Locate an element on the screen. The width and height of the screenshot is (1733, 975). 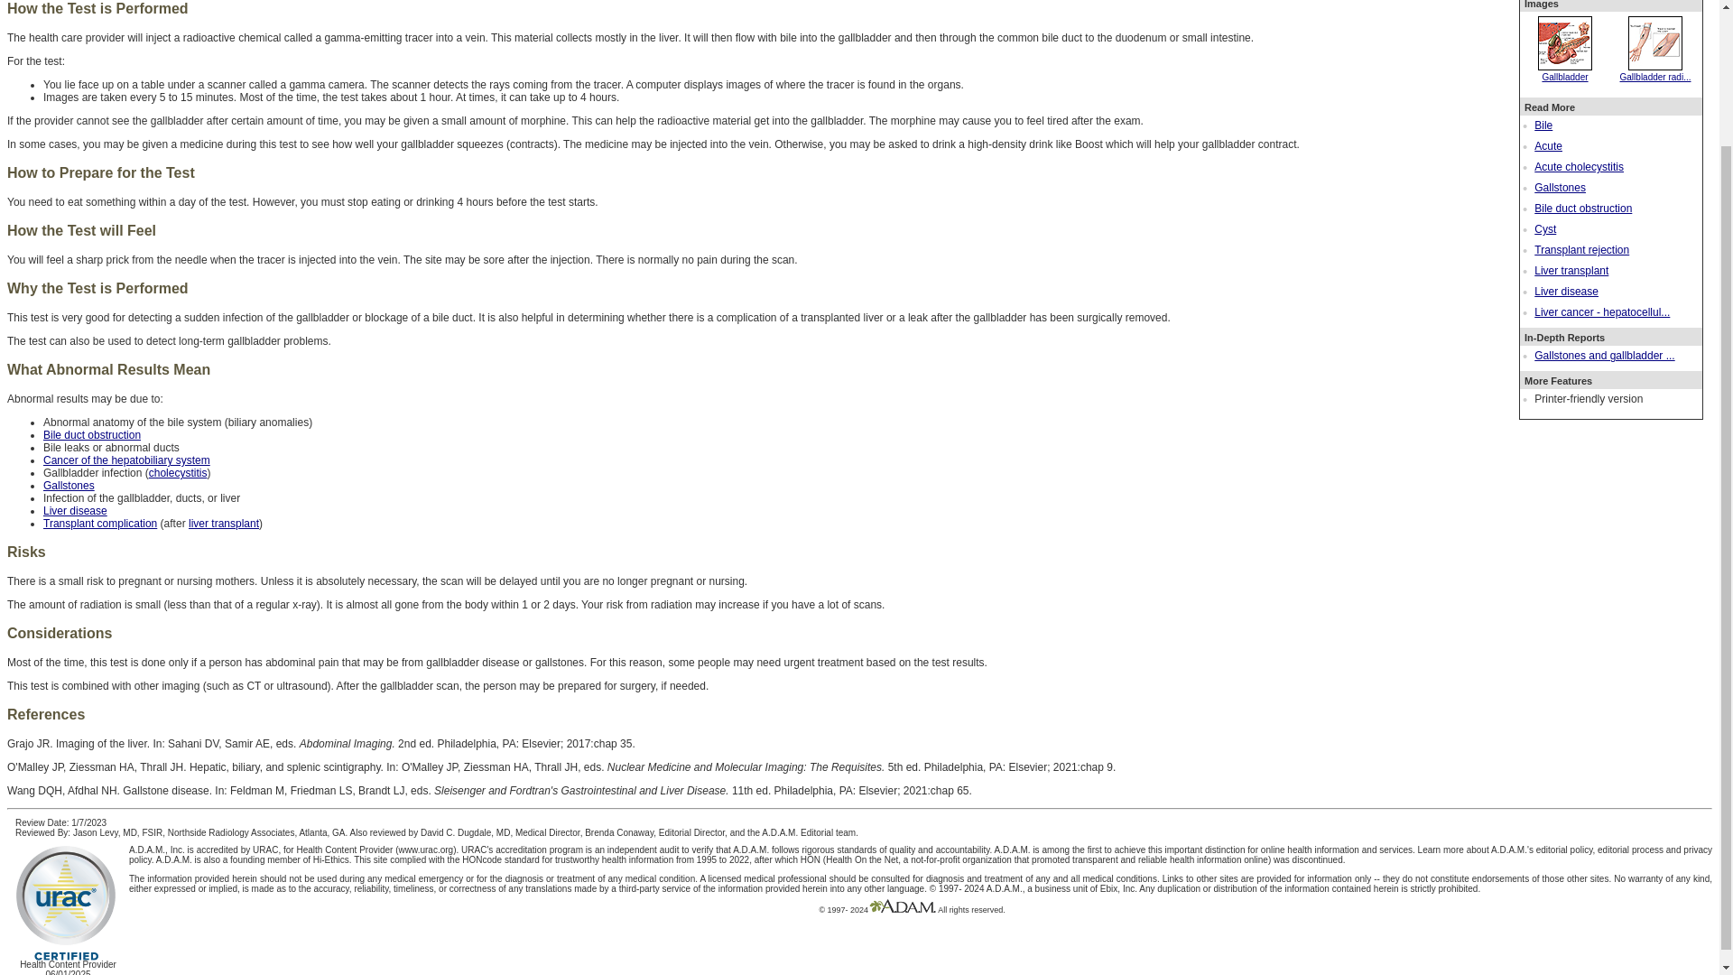
A.D.A.M., Inc. is accredited by URAC is located at coordinates (202, 850).